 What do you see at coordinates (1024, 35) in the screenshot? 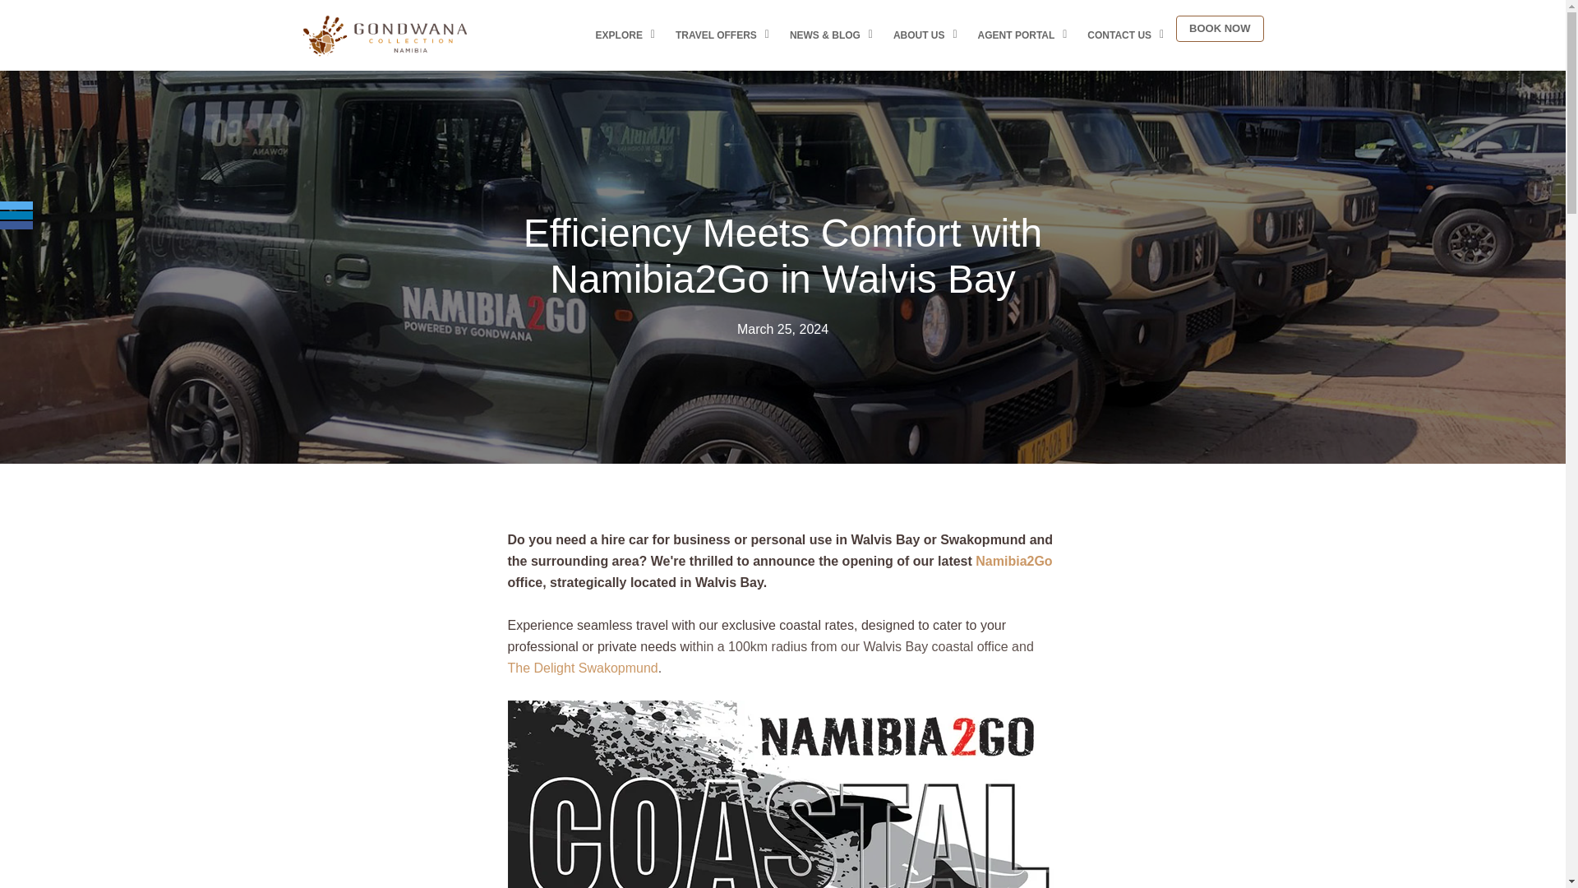
I see `AGENT PORTAL` at bounding box center [1024, 35].